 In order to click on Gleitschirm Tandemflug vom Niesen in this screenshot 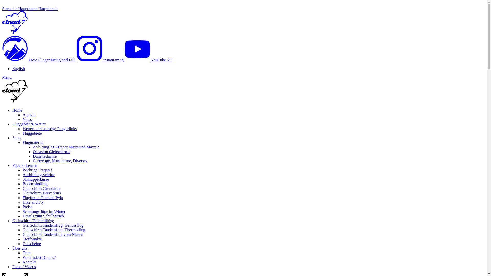, I will do `click(53, 235)`.